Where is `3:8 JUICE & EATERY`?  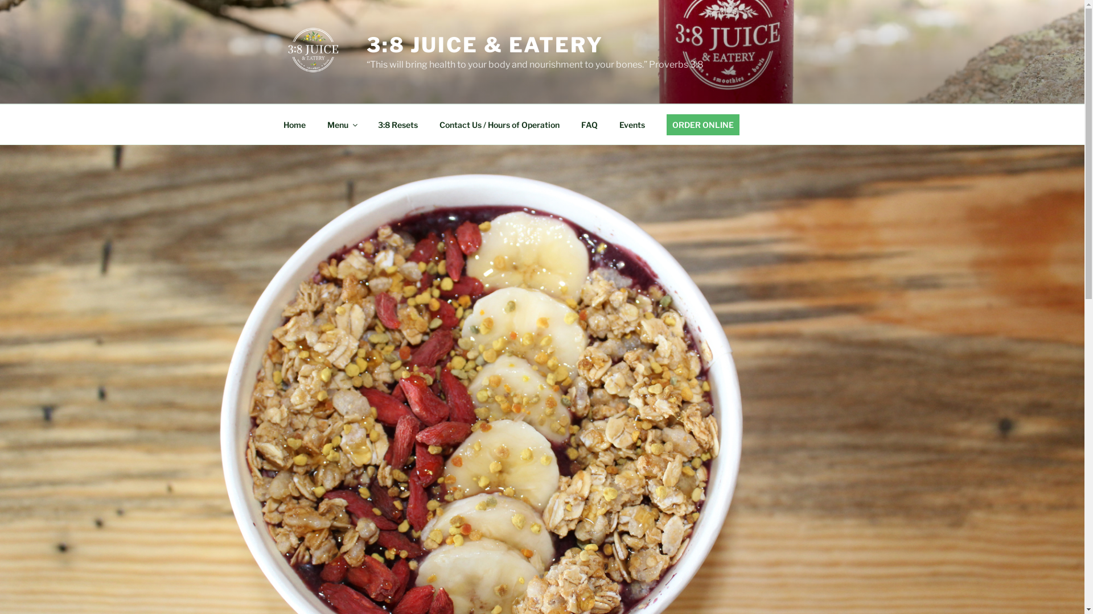 3:8 JUICE & EATERY is located at coordinates (485, 45).